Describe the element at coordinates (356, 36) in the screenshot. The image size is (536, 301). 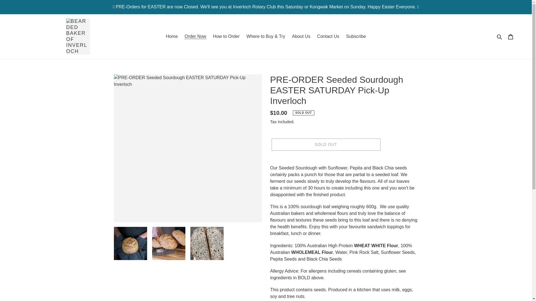
I see `Subscribe` at that location.